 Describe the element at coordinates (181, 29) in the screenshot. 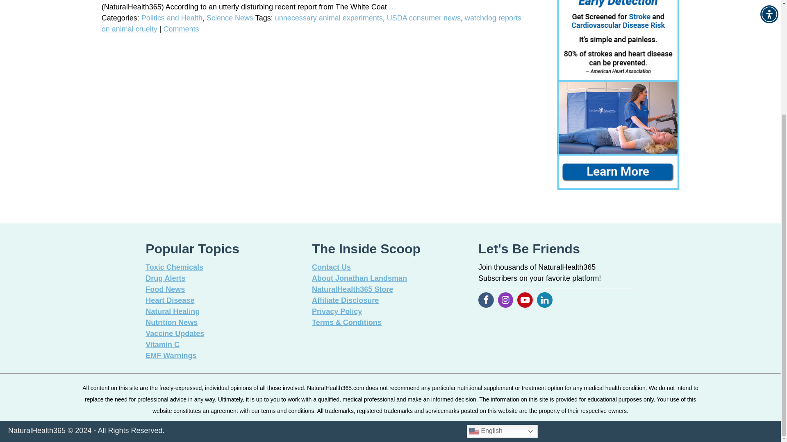

I see `Comments` at that location.